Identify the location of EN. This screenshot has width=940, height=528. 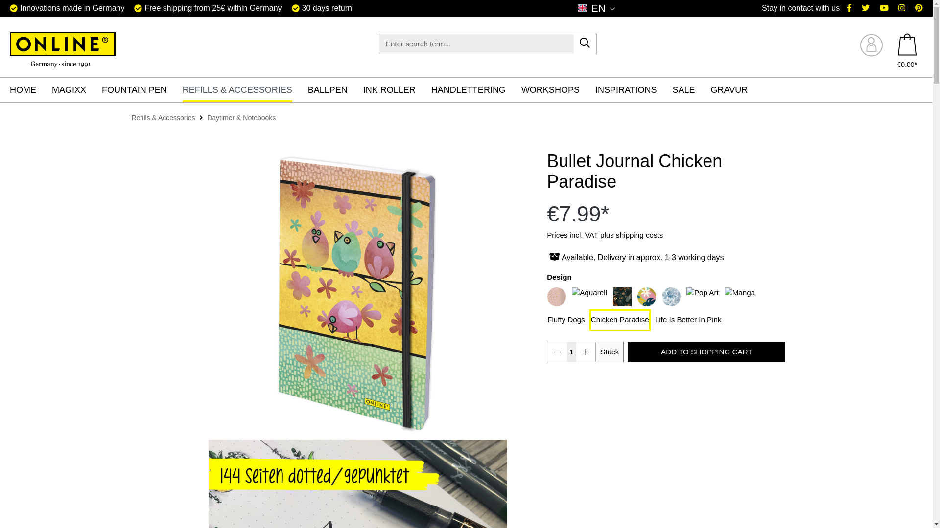
(596, 7).